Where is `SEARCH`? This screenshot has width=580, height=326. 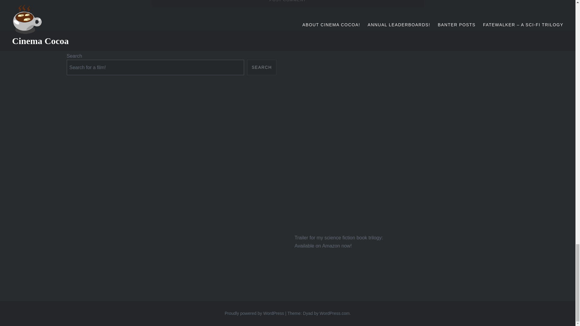 SEARCH is located at coordinates (262, 67).